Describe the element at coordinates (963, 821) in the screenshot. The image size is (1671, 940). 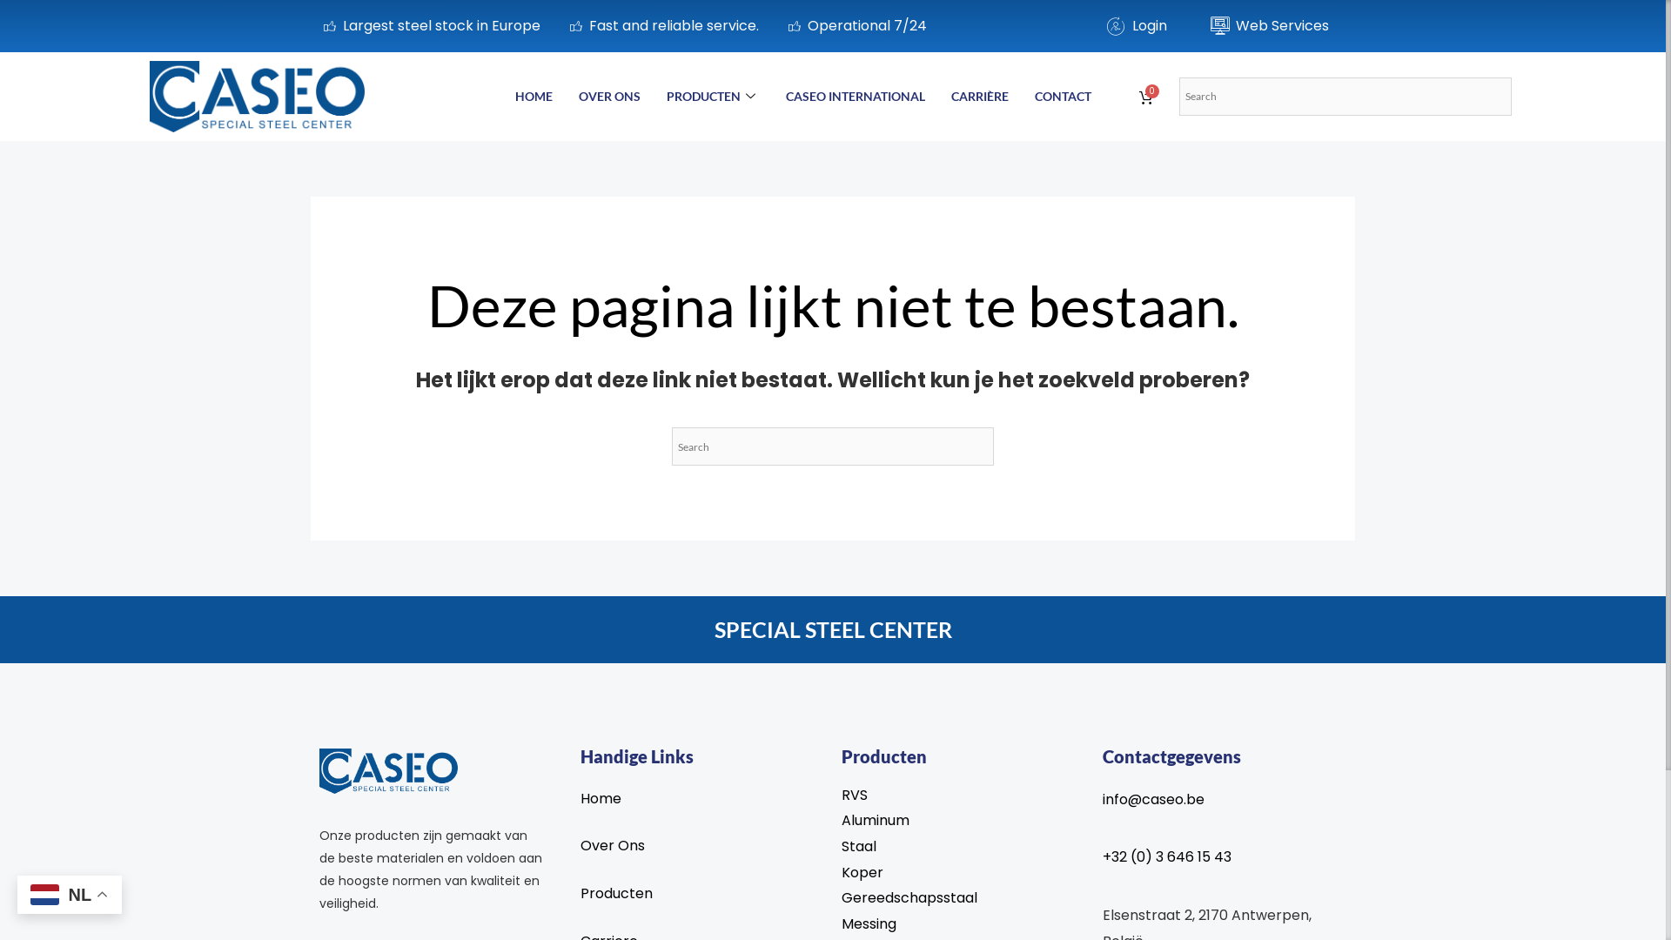
I see `Aluminum` at that location.